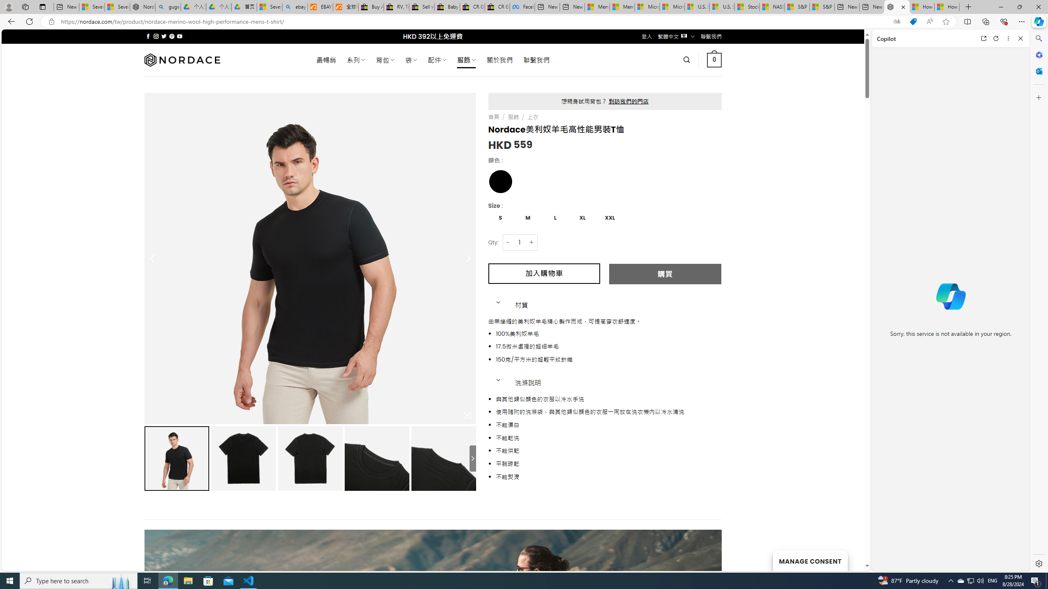 The width and height of the screenshot is (1048, 589). Describe the element at coordinates (1038, 71) in the screenshot. I see `Outlook` at that location.